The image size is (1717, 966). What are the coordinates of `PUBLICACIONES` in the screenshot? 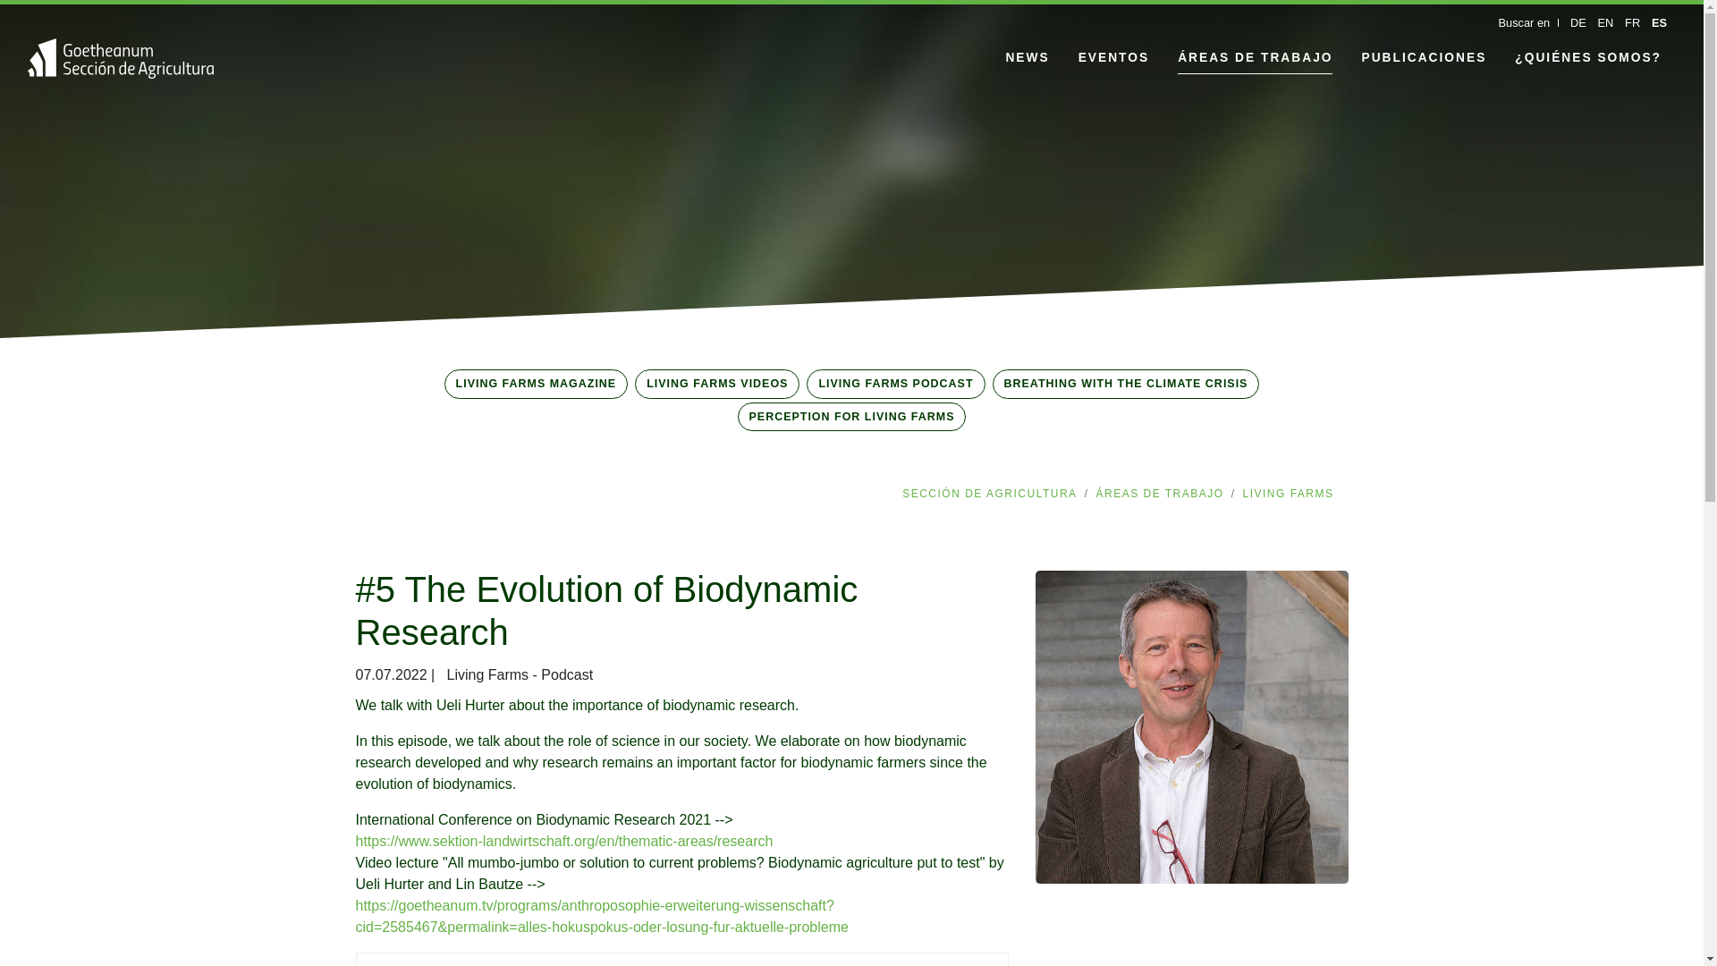 It's located at (1424, 59).